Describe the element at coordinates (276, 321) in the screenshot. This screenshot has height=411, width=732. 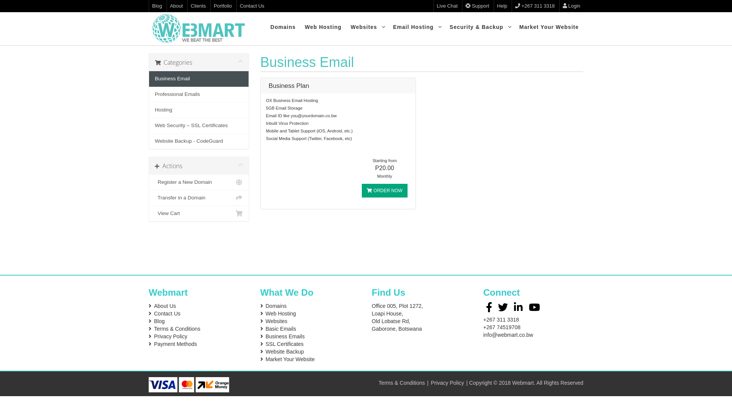
I see `Websites` at that location.